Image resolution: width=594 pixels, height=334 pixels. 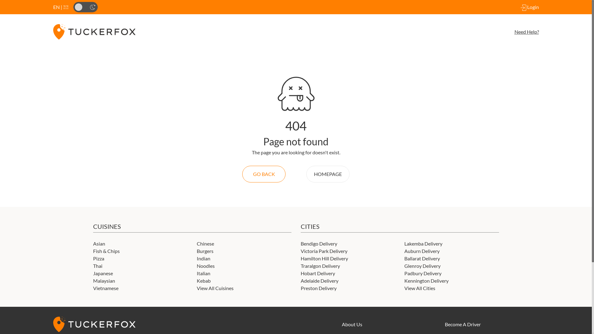 I want to click on Hobart Delivery, so click(x=318, y=273).